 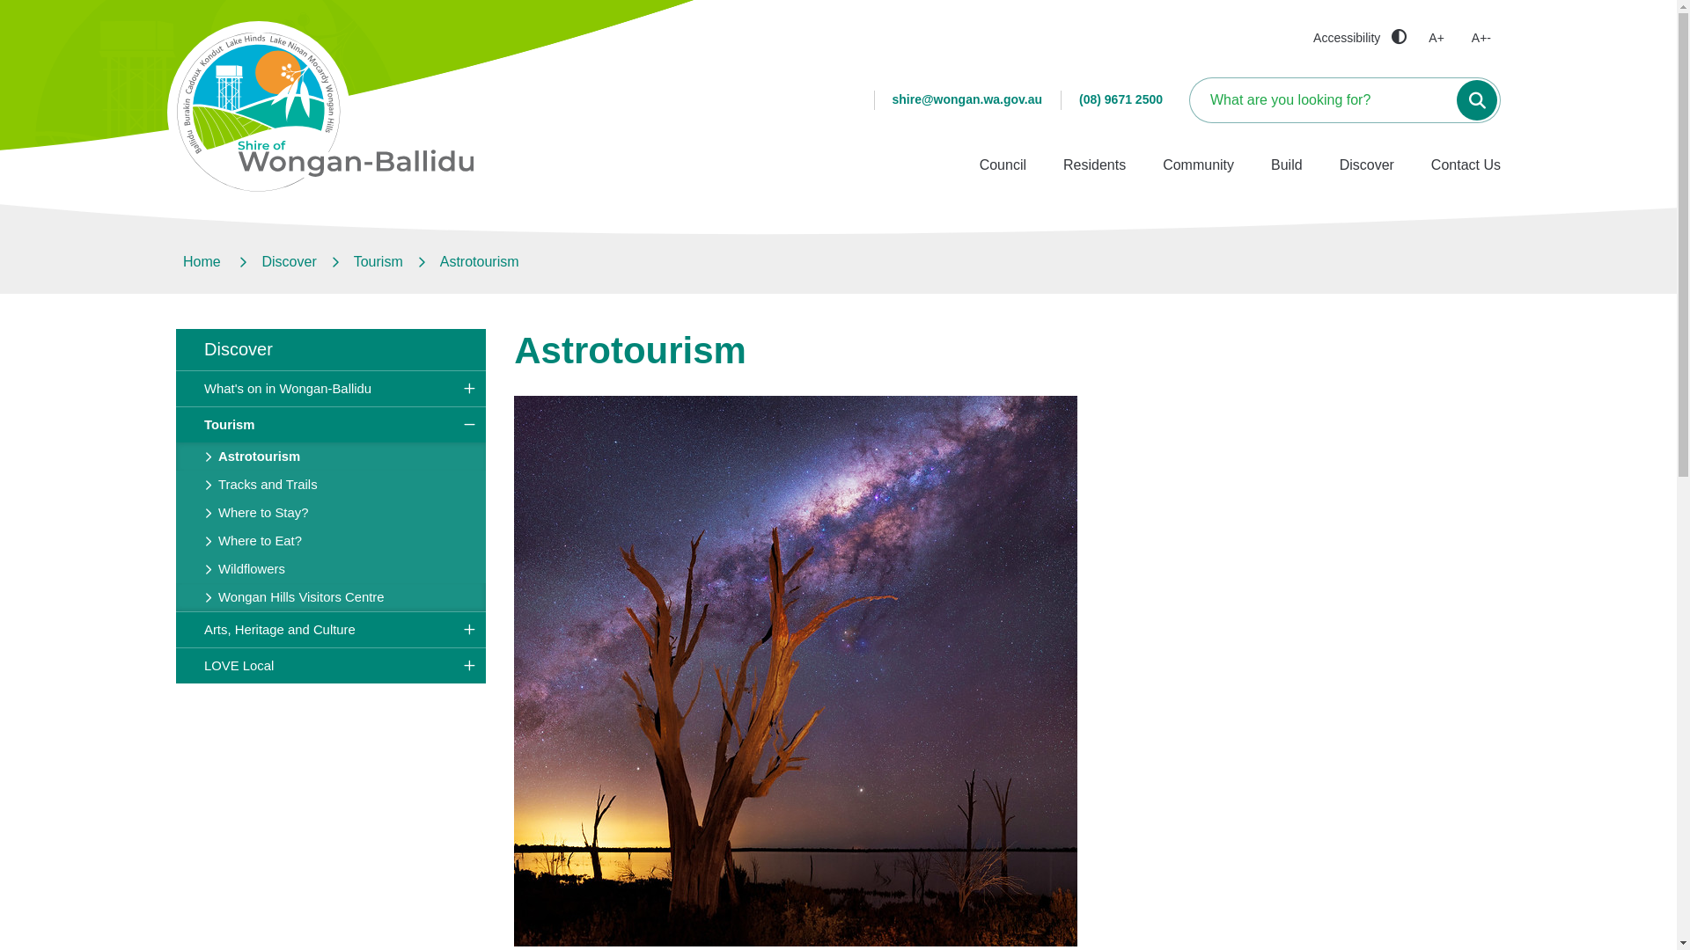 What do you see at coordinates (1095, 165) in the screenshot?
I see `Residents` at bounding box center [1095, 165].